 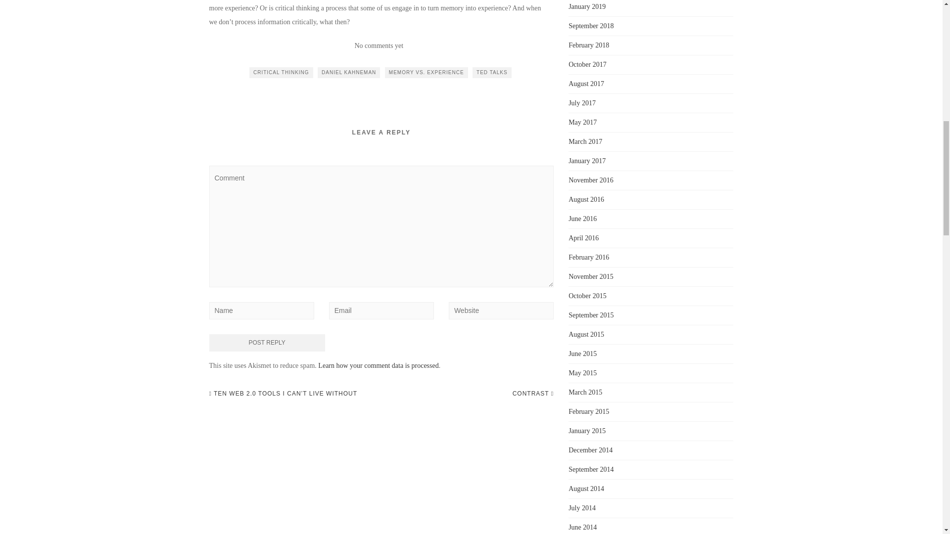 What do you see at coordinates (588, 45) in the screenshot?
I see `February 2018` at bounding box center [588, 45].